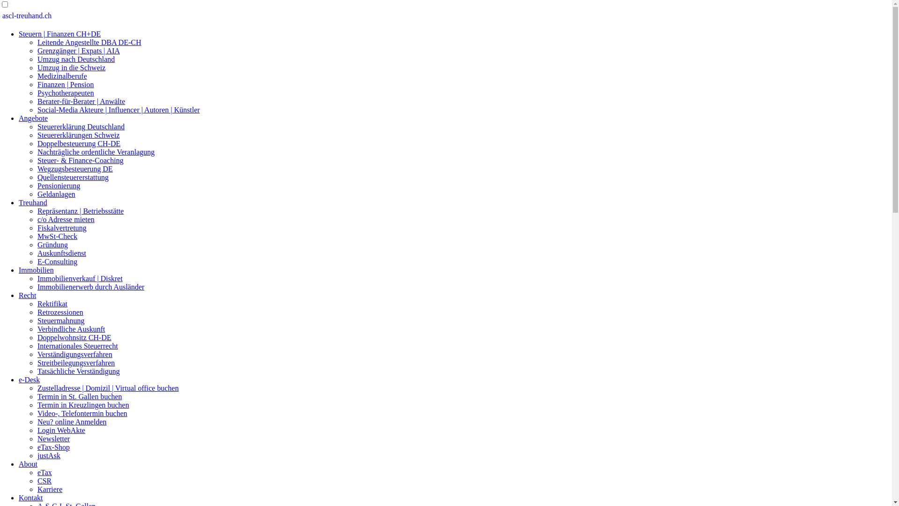 The image size is (899, 506). What do you see at coordinates (89, 42) in the screenshot?
I see `Leitende Angestellte DBA DE-CH` at bounding box center [89, 42].